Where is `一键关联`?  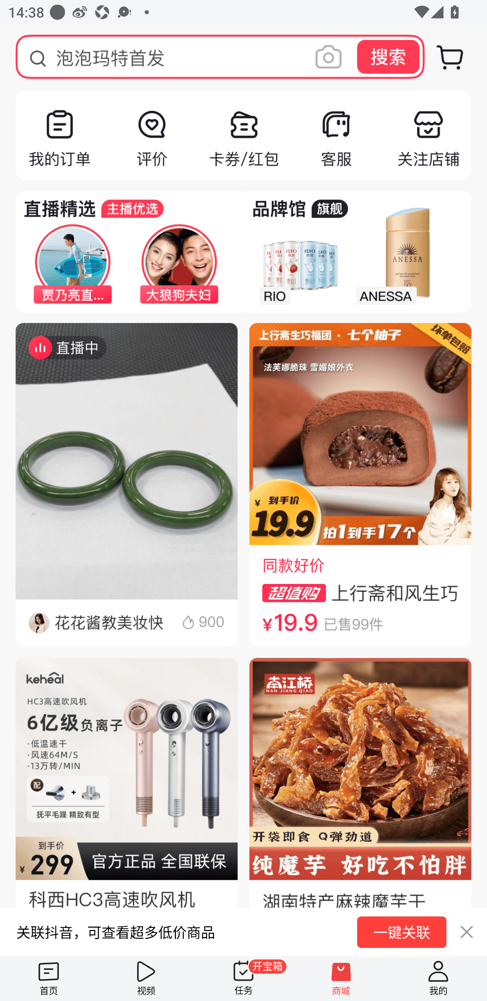 一键关联 is located at coordinates (402, 932).